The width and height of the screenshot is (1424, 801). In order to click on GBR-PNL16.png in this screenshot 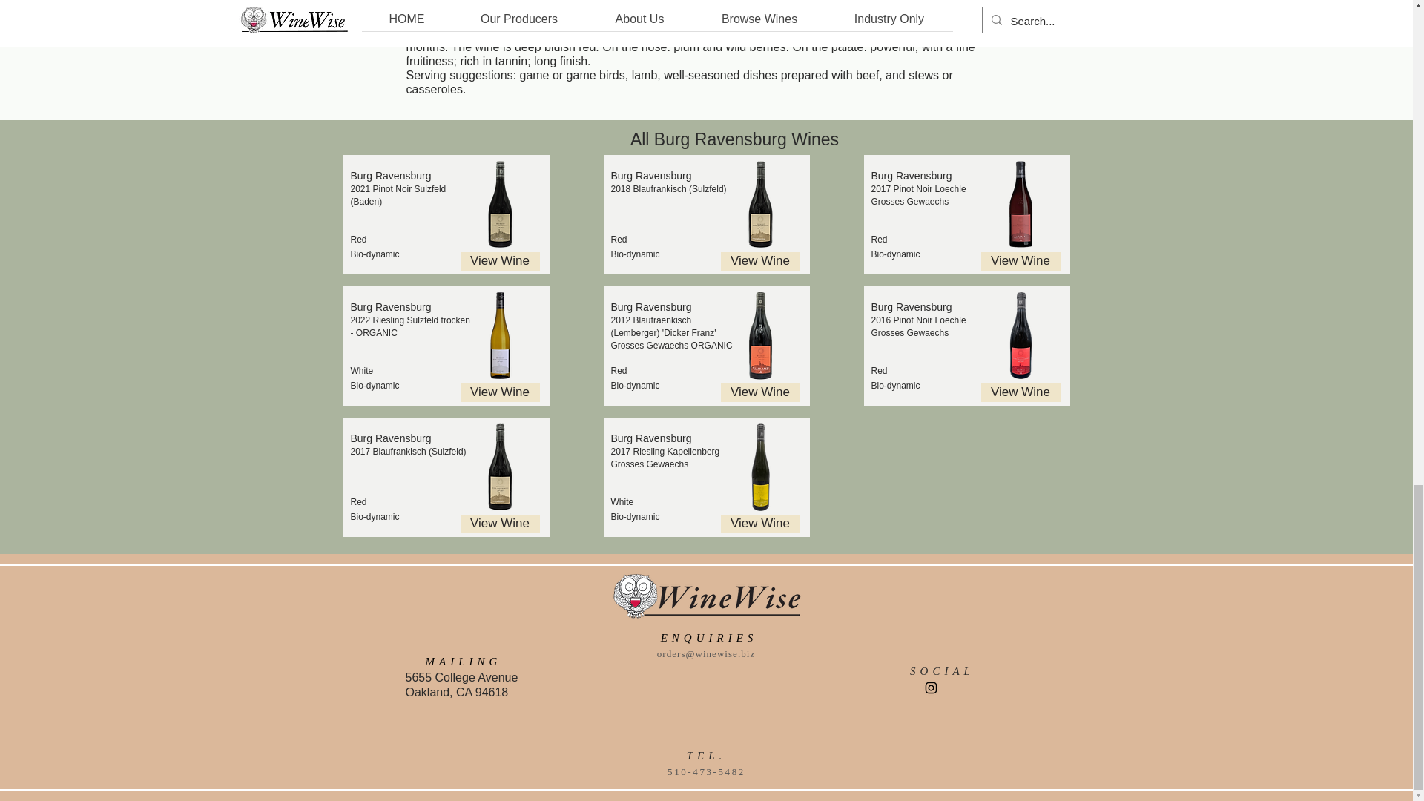, I will do `click(1019, 335)`.